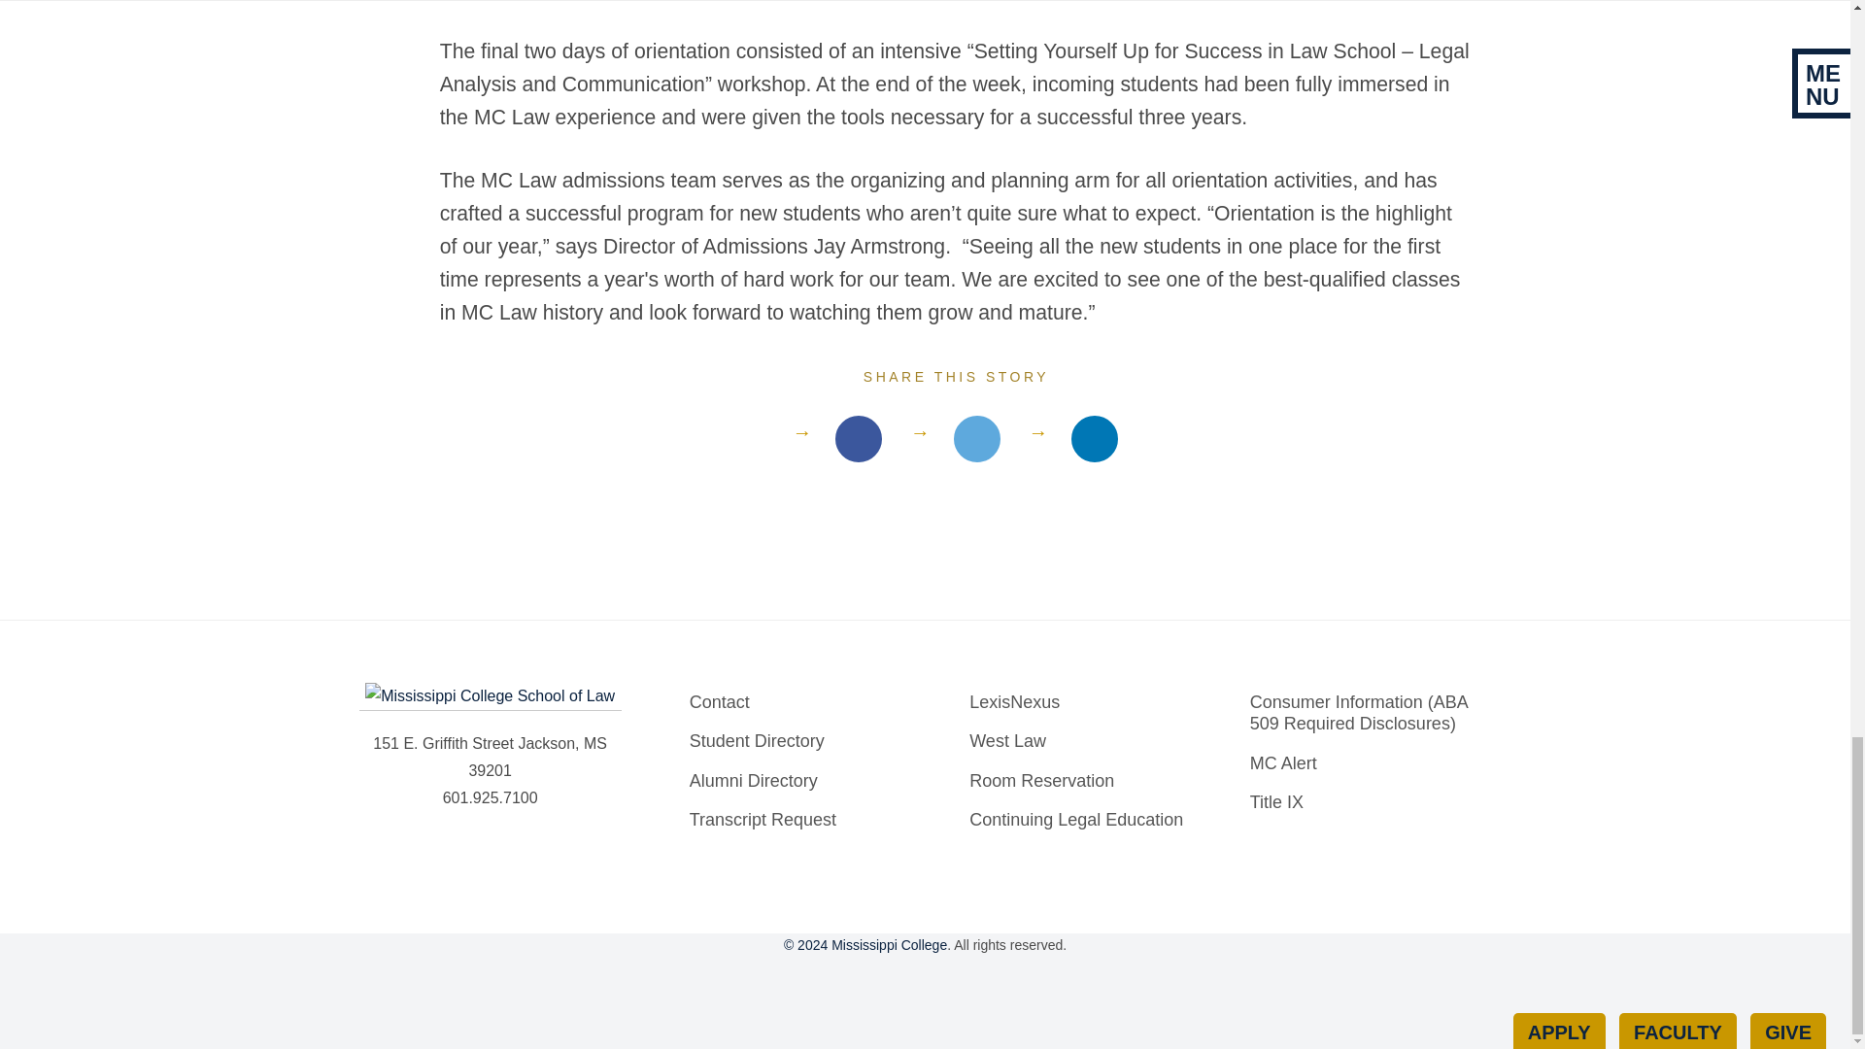 Image resolution: width=1865 pixels, height=1049 pixels. What do you see at coordinates (971, 980) in the screenshot?
I see `LinkedIn` at bounding box center [971, 980].